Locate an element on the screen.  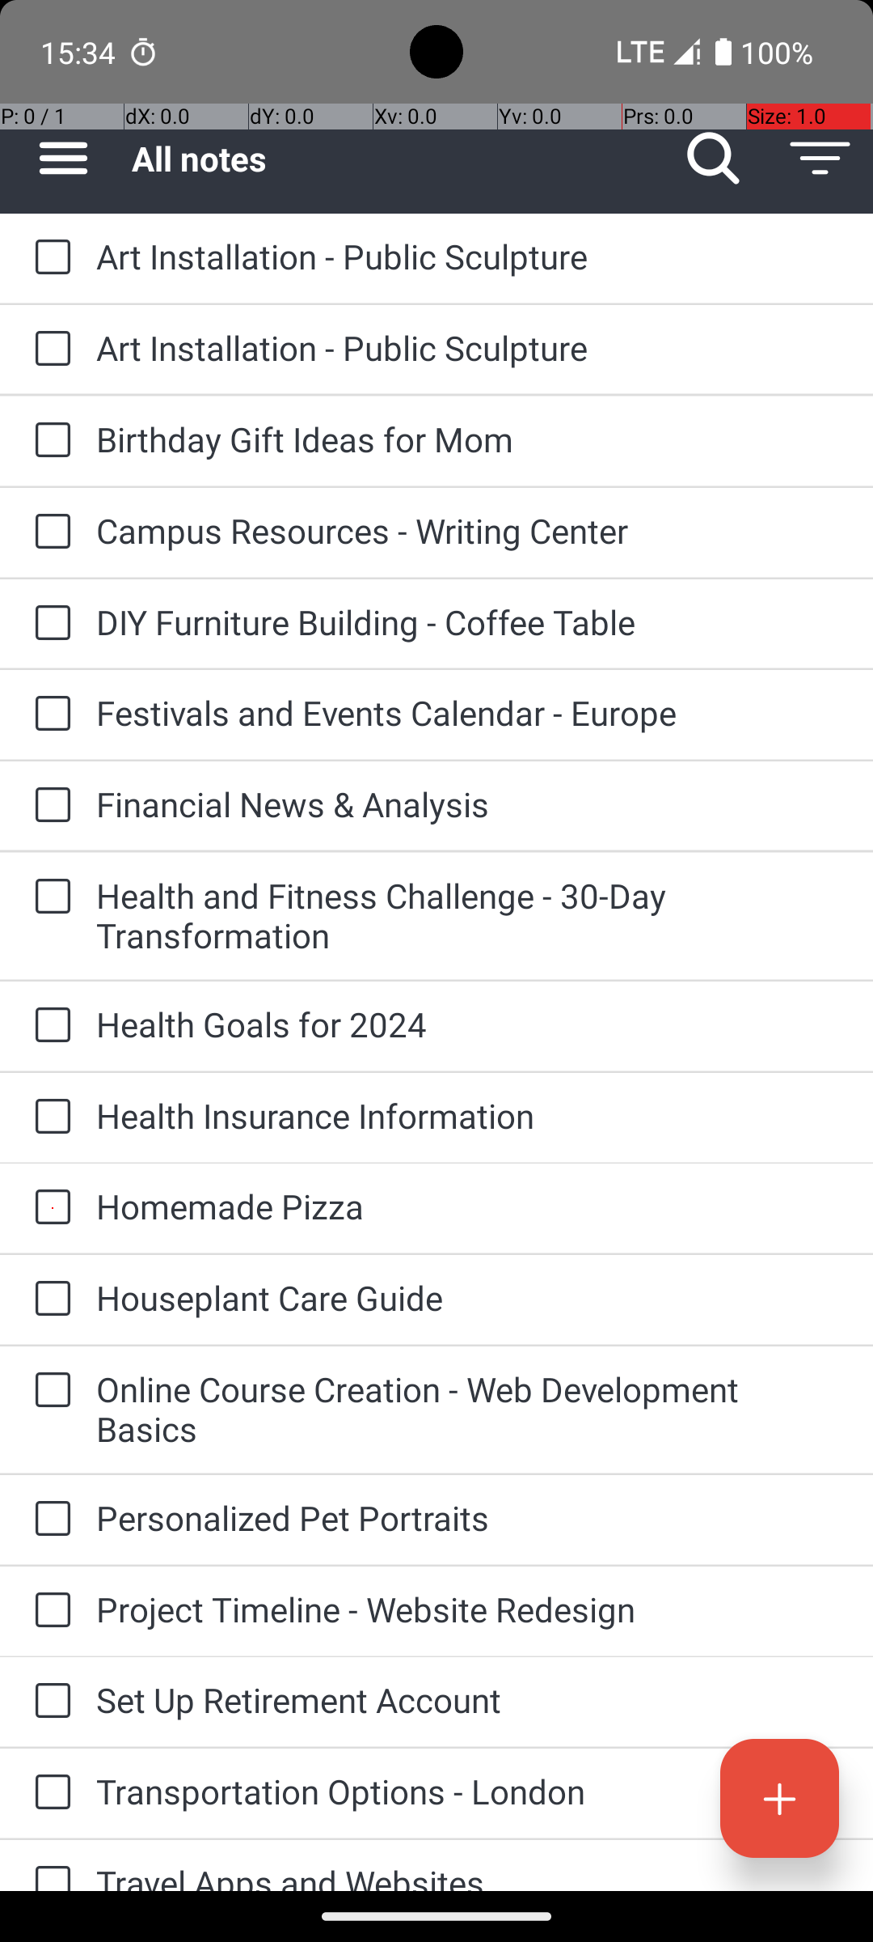
Houseplant Care Guide is located at coordinates (469, 1298).